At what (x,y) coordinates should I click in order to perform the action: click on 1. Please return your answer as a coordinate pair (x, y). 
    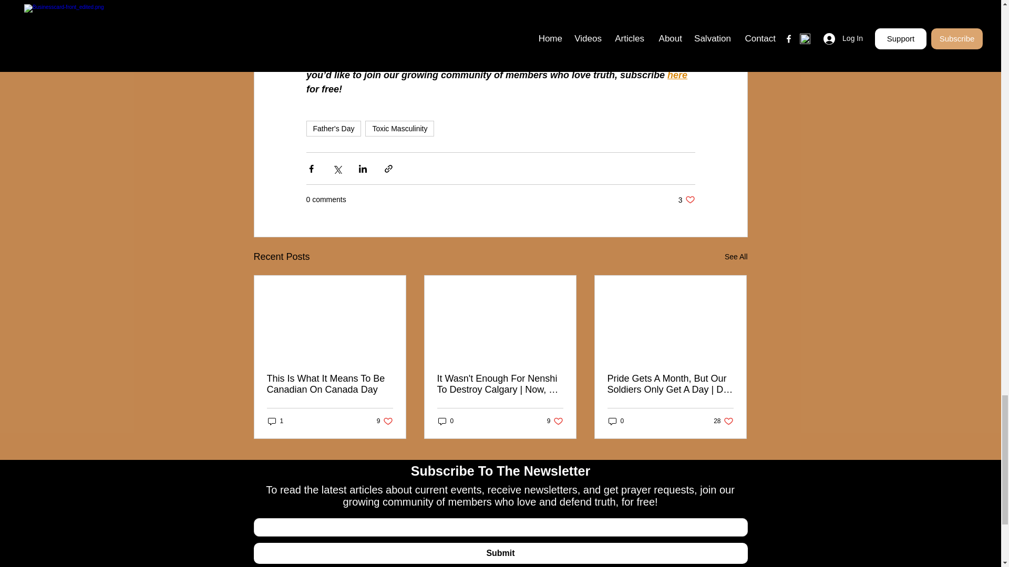
    Looking at the image, I should click on (399, 129).